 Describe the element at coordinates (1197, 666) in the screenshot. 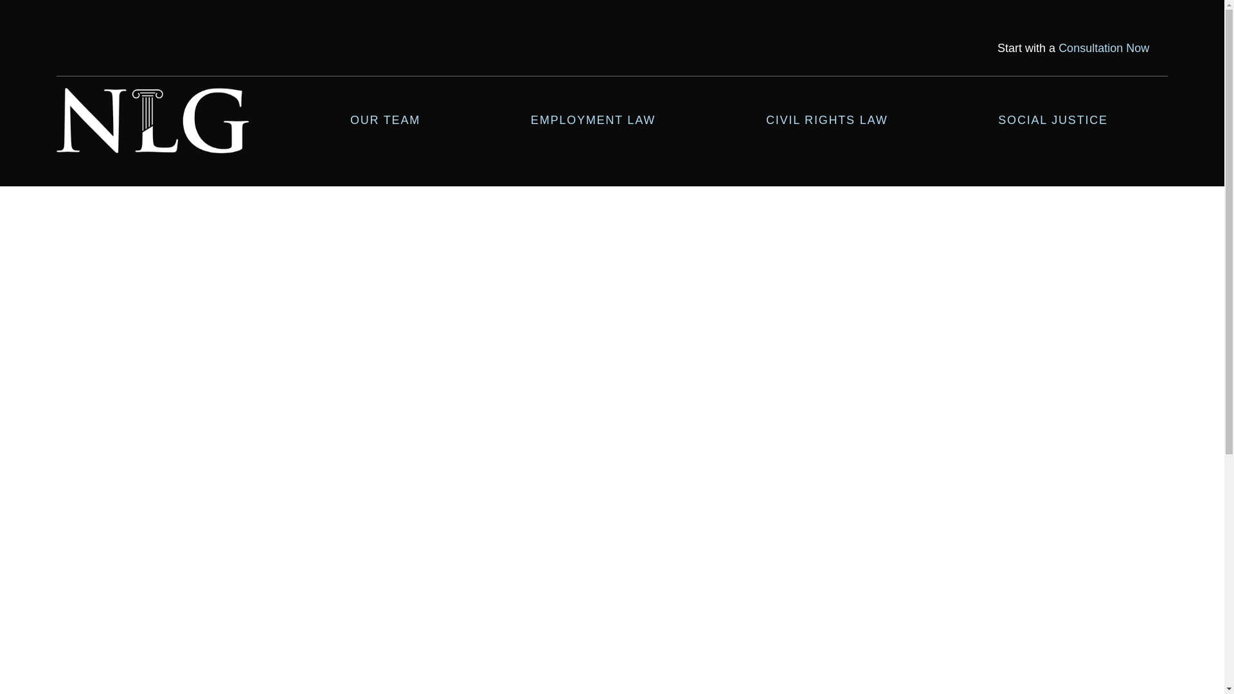

I see `Open the accessibility options menu` at that location.